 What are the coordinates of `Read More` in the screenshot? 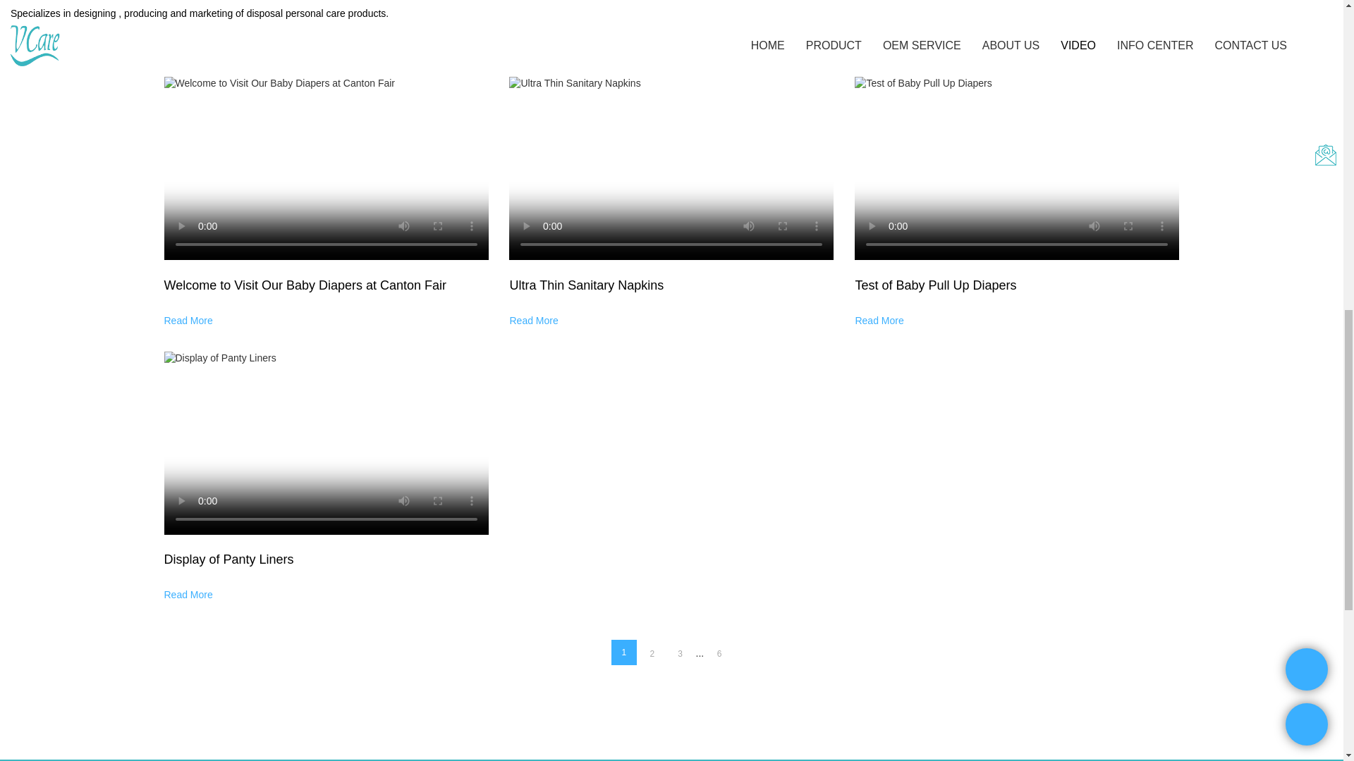 It's located at (188, 595).